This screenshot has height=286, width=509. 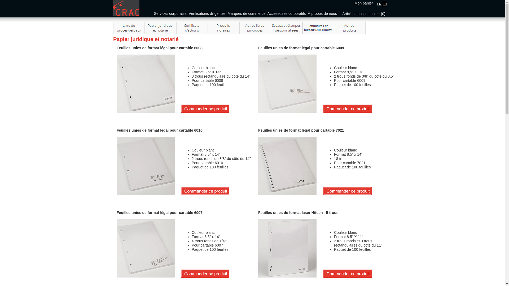 What do you see at coordinates (205, 191) in the screenshot?
I see `Commander ce produit` at bounding box center [205, 191].